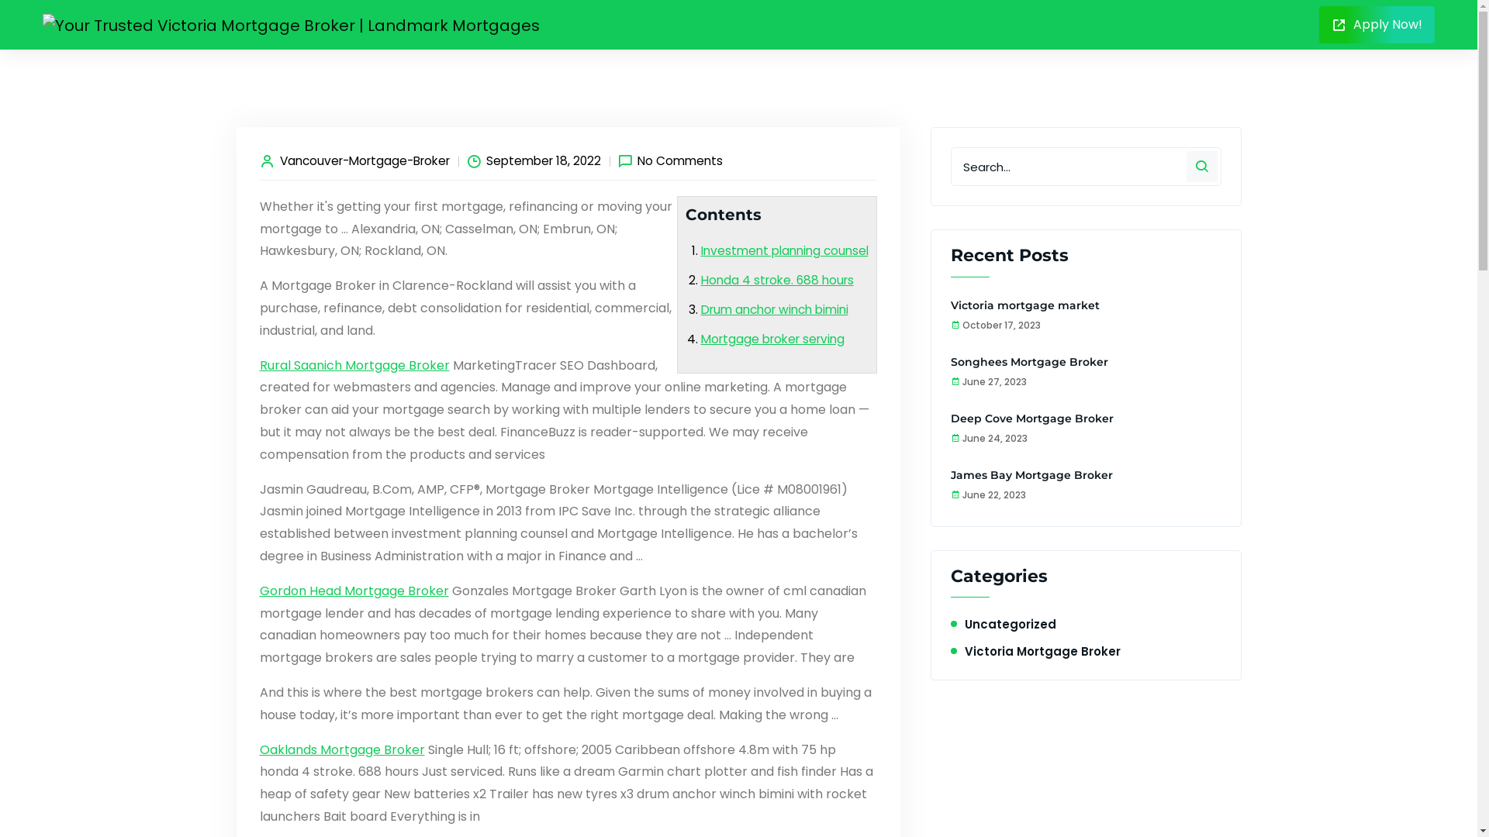 The width and height of the screenshot is (1489, 837). I want to click on Rural Saanich Mortgage Broker, so click(354, 366).